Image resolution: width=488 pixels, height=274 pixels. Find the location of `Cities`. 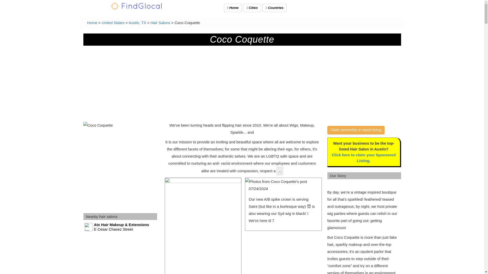

Cities is located at coordinates (252, 8).